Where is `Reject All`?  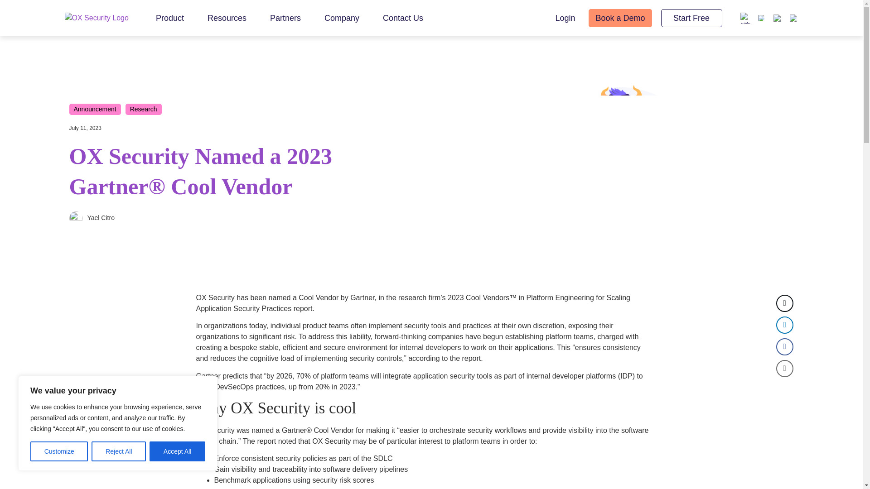
Reject All is located at coordinates (119, 451).